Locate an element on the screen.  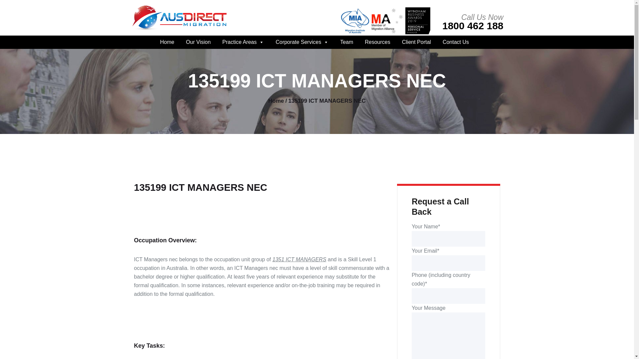
1800 462 188 is located at coordinates (473, 25).